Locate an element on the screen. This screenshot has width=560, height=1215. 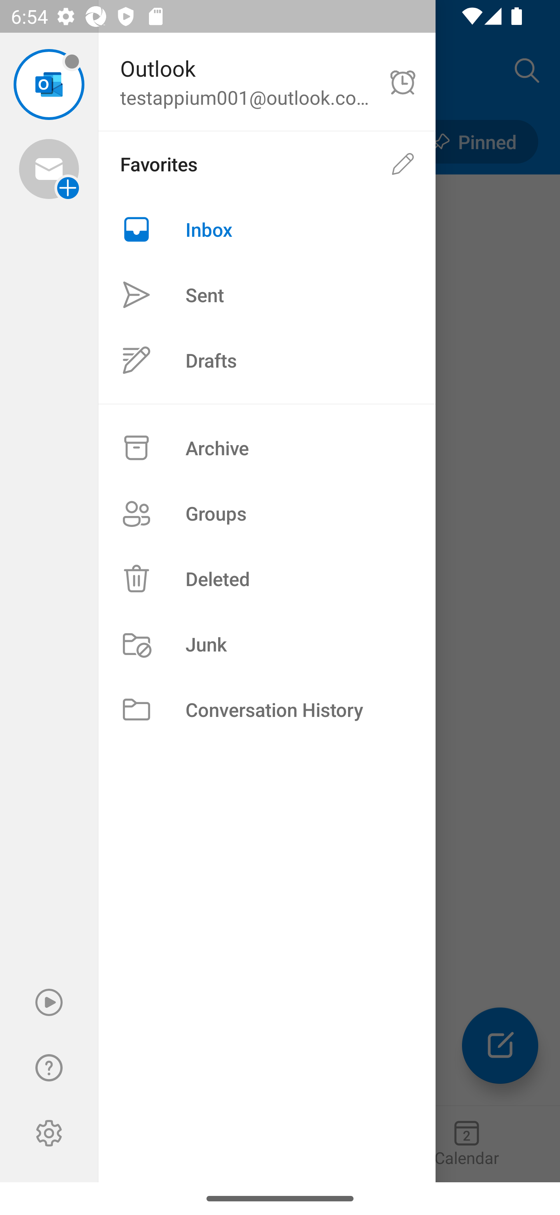
Drafts is located at coordinates (267, 360).